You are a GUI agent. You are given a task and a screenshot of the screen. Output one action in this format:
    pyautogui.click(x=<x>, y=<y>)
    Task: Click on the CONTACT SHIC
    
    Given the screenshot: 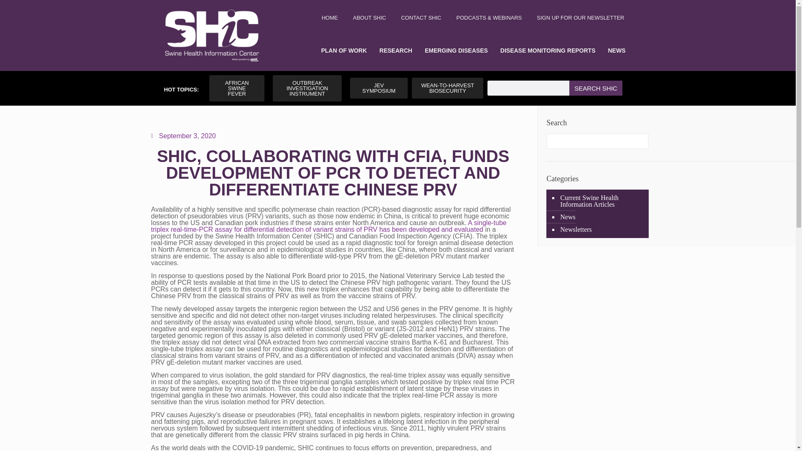 What is the action you would take?
    pyautogui.click(x=421, y=18)
    